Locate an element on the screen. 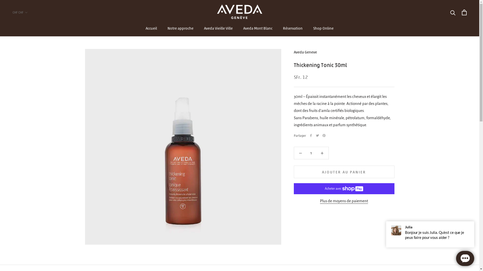 The image size is (483, 271). AMD is located at coordinates (27, 48).